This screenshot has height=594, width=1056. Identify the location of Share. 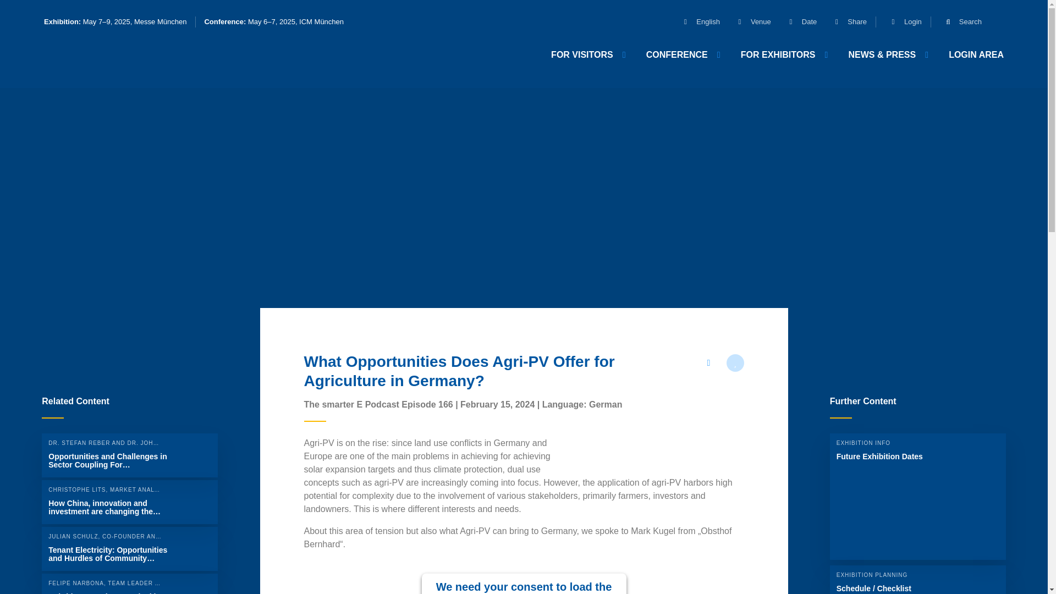
(846, 22).